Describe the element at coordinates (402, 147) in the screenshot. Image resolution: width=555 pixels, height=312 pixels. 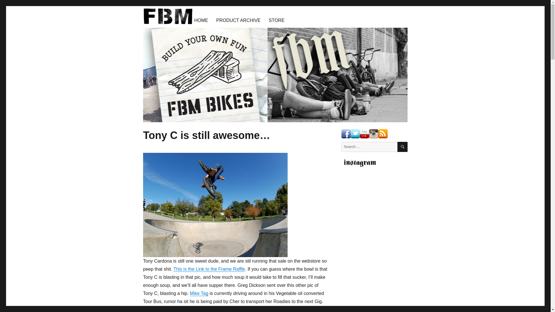
I see `SEARCH` at that location.